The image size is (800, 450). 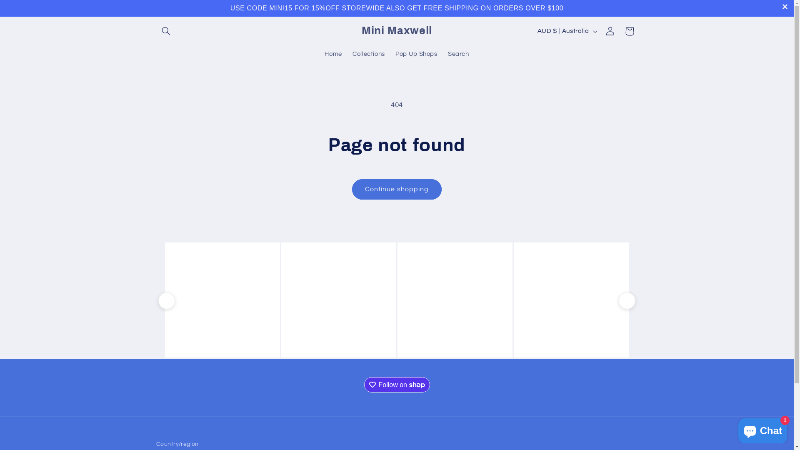 What do you see at coordinates (458, 55) in the screenshot?
I see `Search` at bounding box center [458, 55].